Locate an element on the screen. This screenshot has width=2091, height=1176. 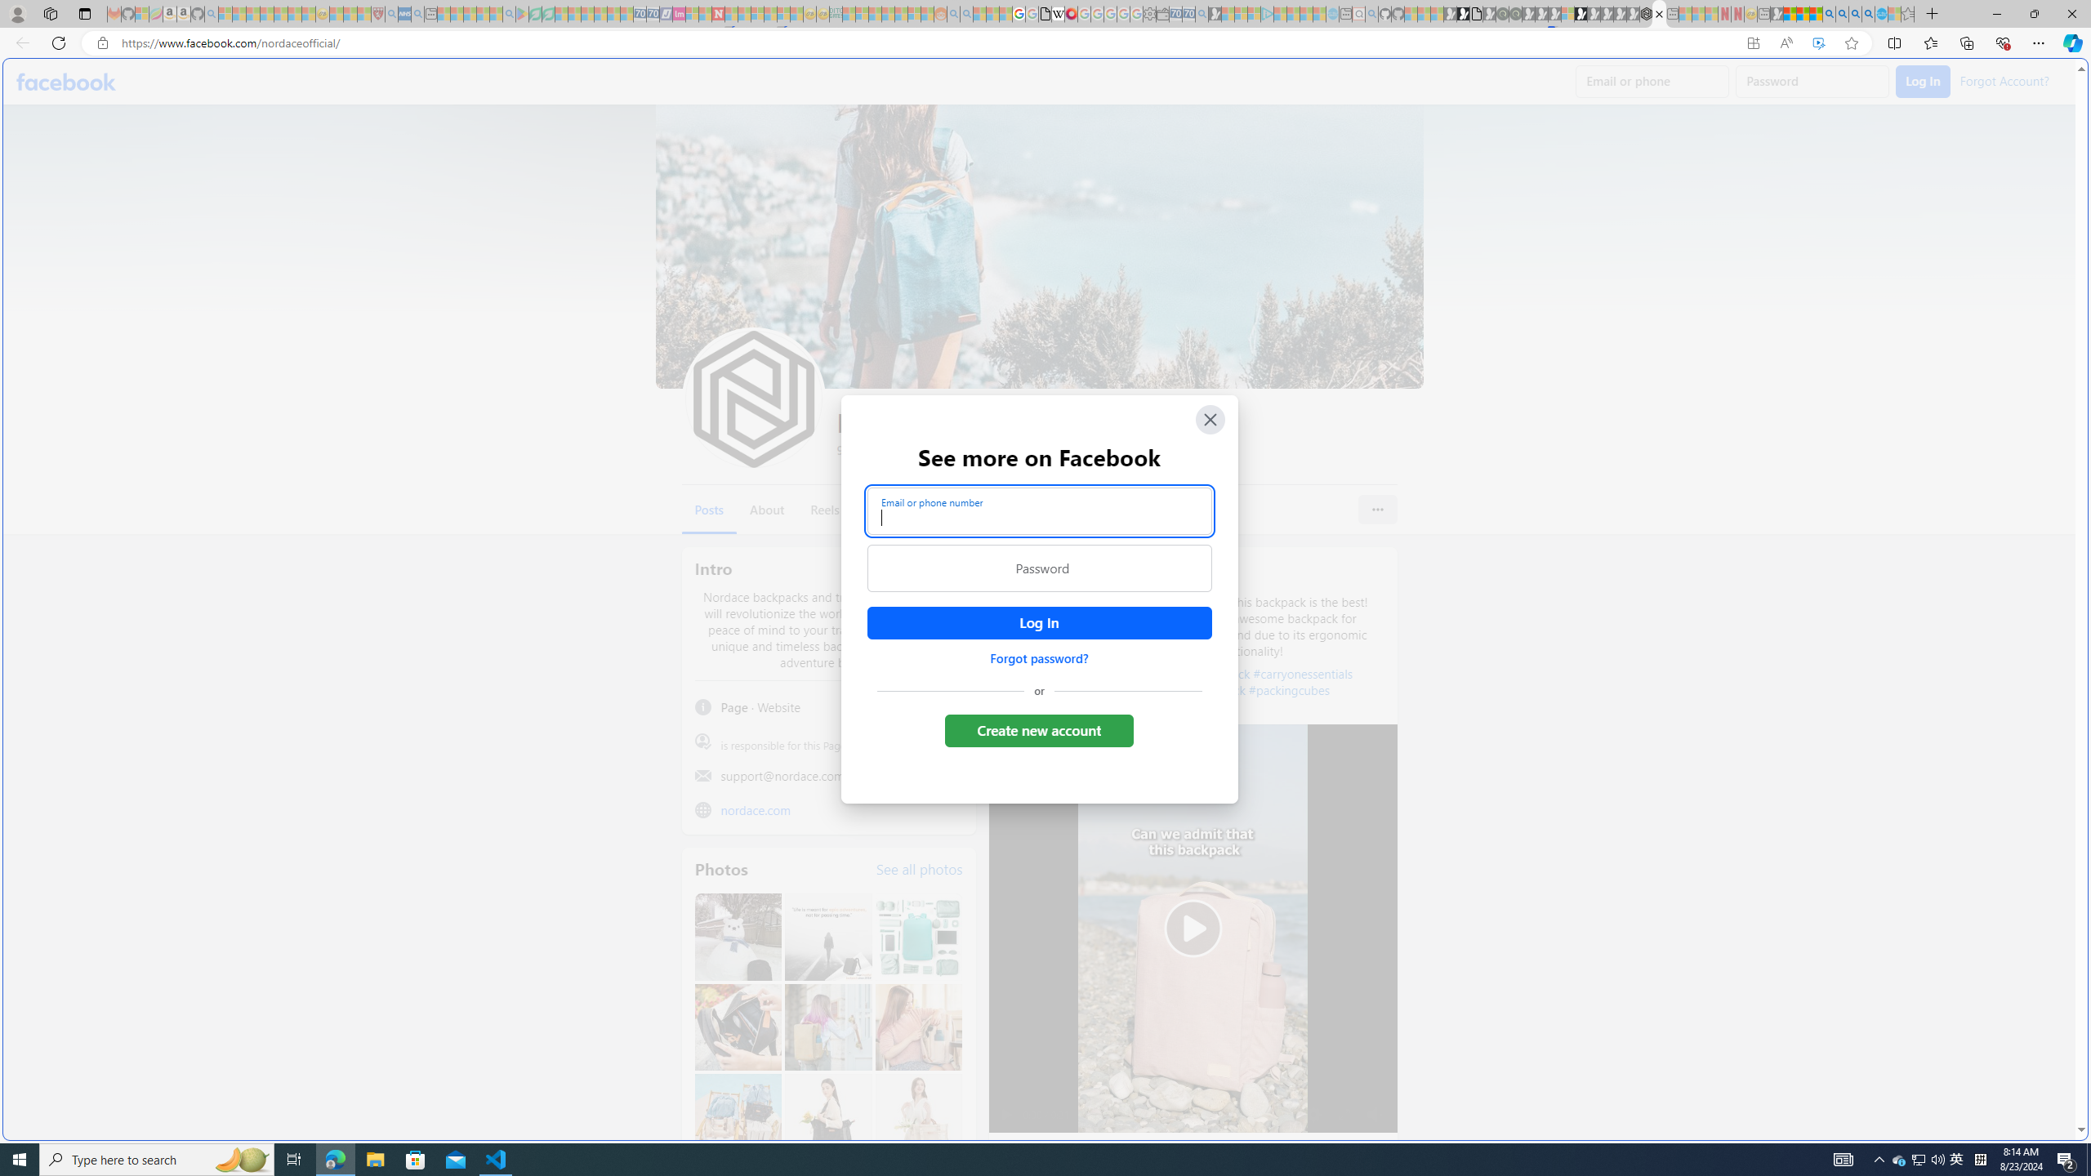
Email or phone number is located at coordinates (1039, 510).